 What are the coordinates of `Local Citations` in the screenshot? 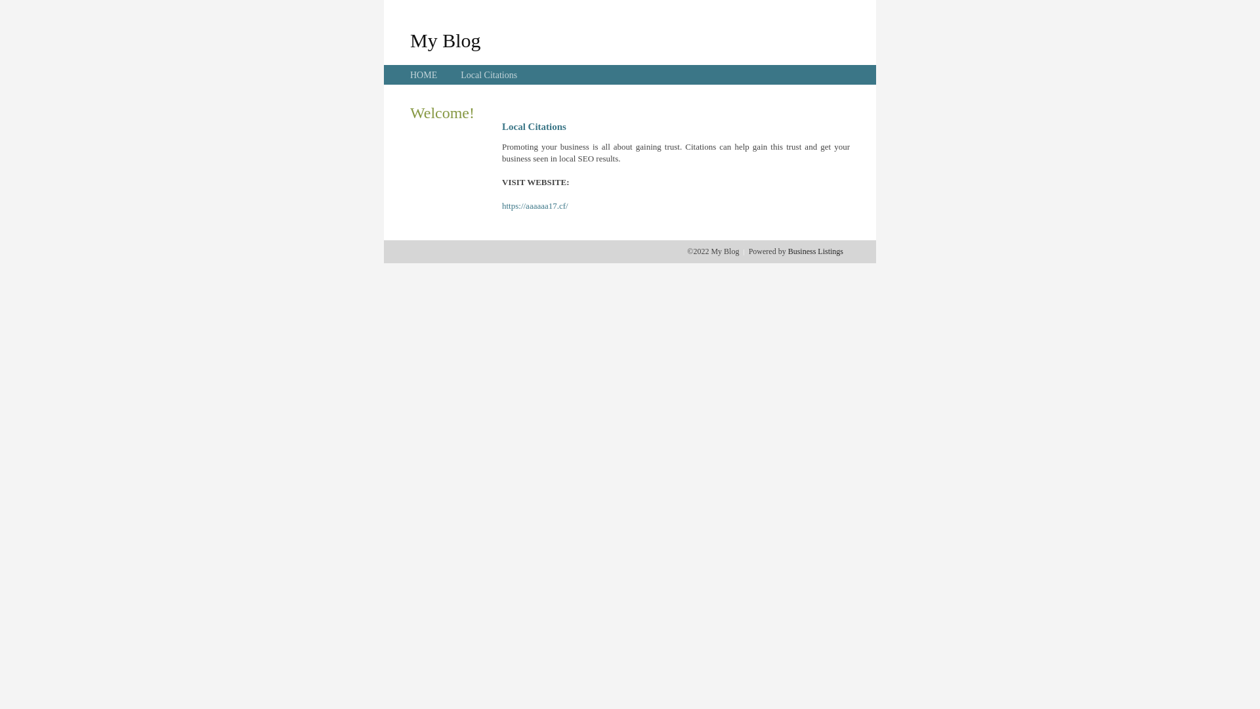 It's located at (489, 75).